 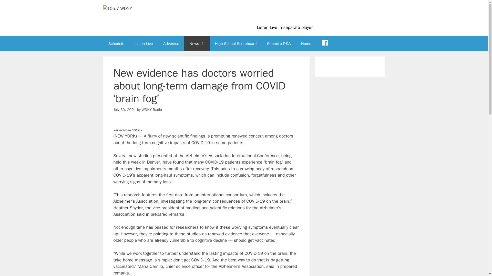 I want to click on Listen Live, so click(x=143, y=43).